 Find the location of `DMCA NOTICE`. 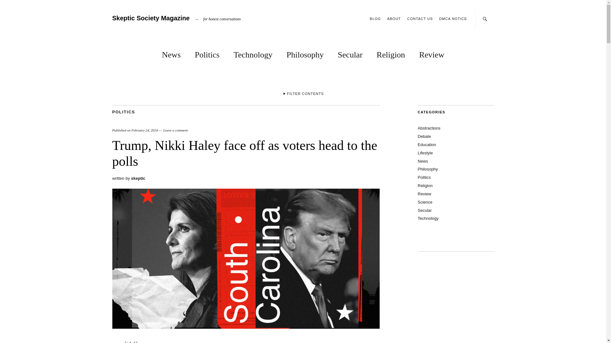

DMCA NOTICE is located at coordinates (453, 18).